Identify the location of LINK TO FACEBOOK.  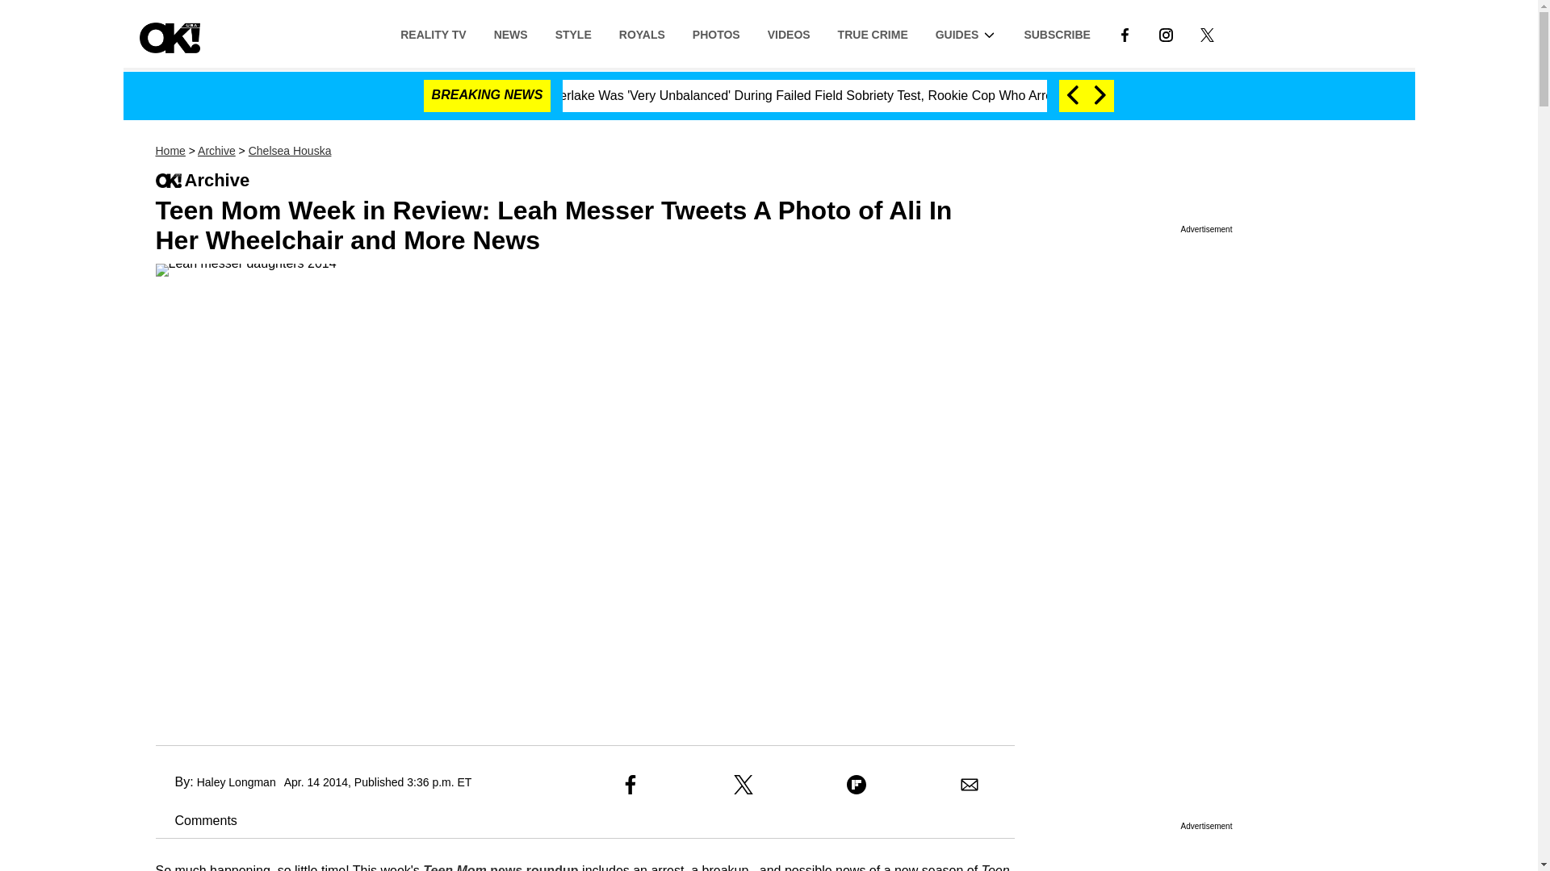
(1124, 33).